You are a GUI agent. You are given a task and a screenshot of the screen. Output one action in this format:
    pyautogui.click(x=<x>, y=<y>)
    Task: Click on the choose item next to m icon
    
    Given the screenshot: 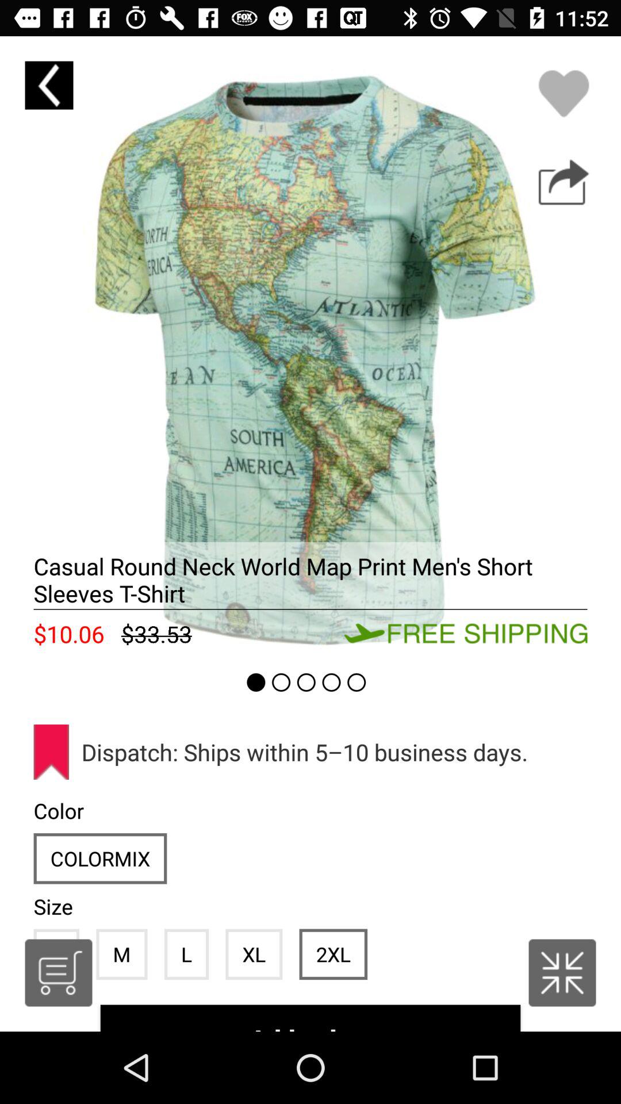 What is the action you would take?
    pyautogui.click(x=59, y=973)
    